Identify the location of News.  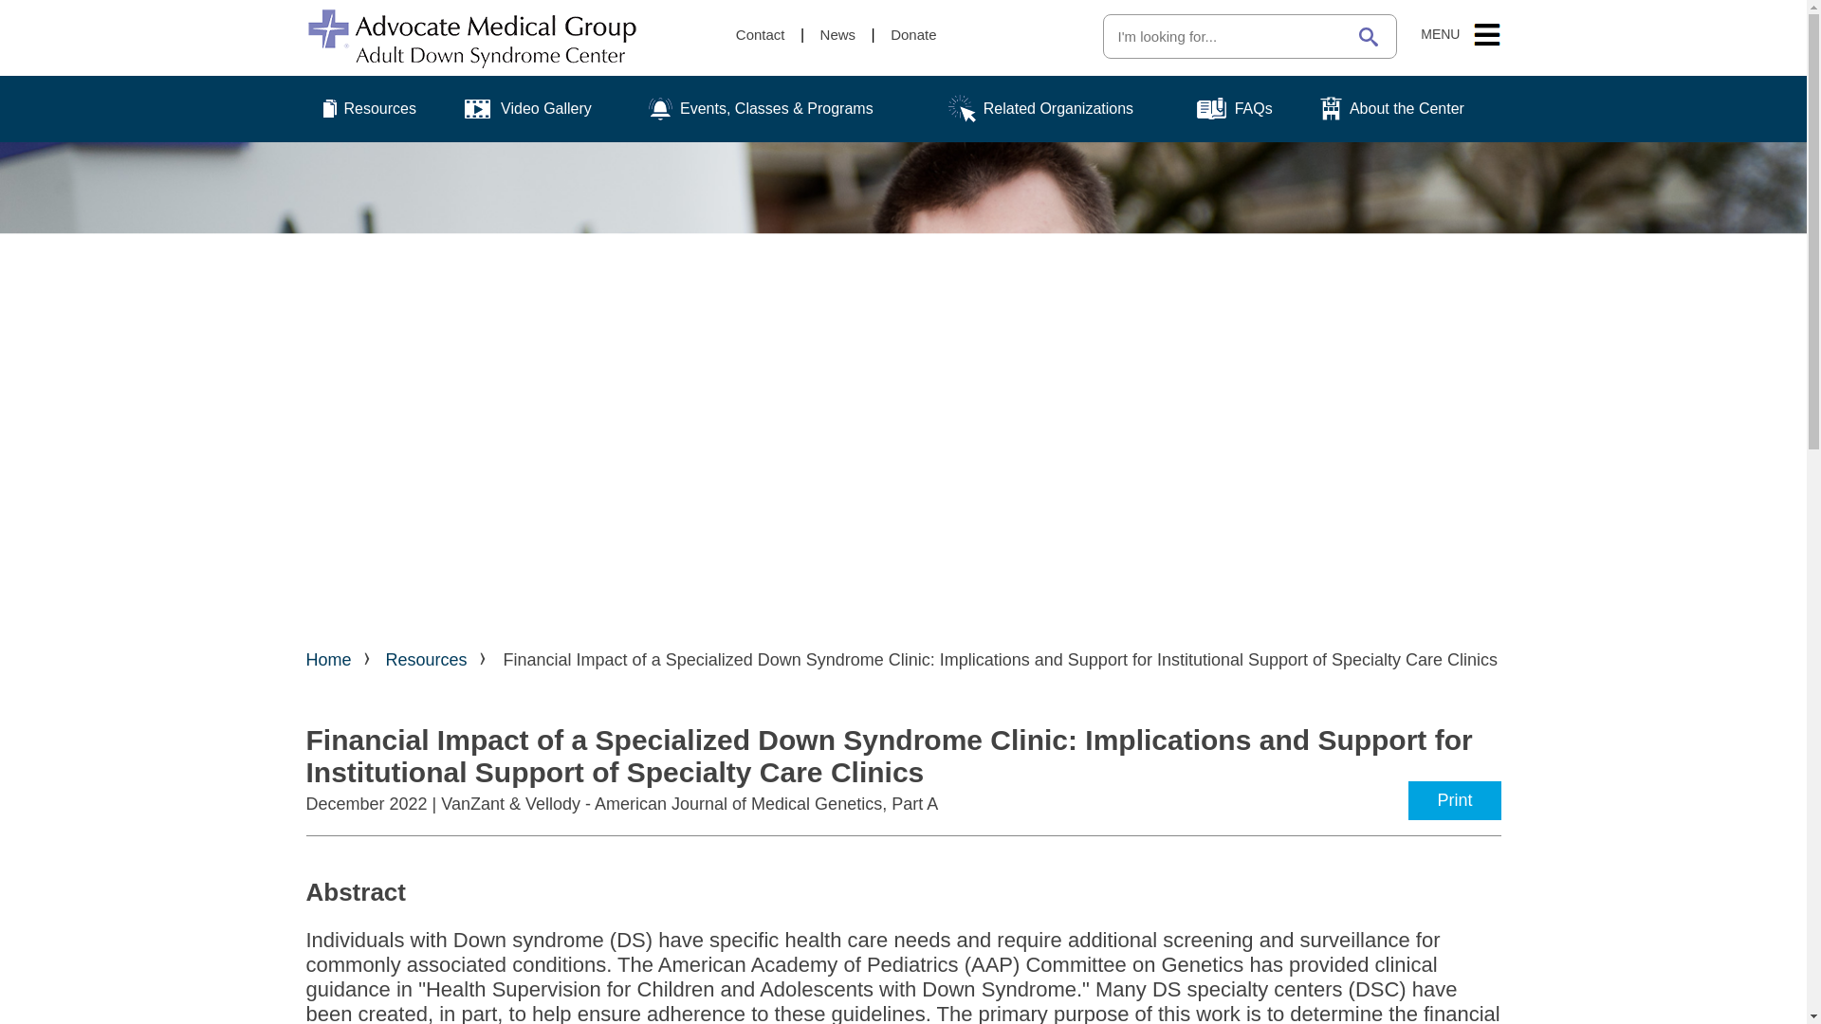
(838, 34).